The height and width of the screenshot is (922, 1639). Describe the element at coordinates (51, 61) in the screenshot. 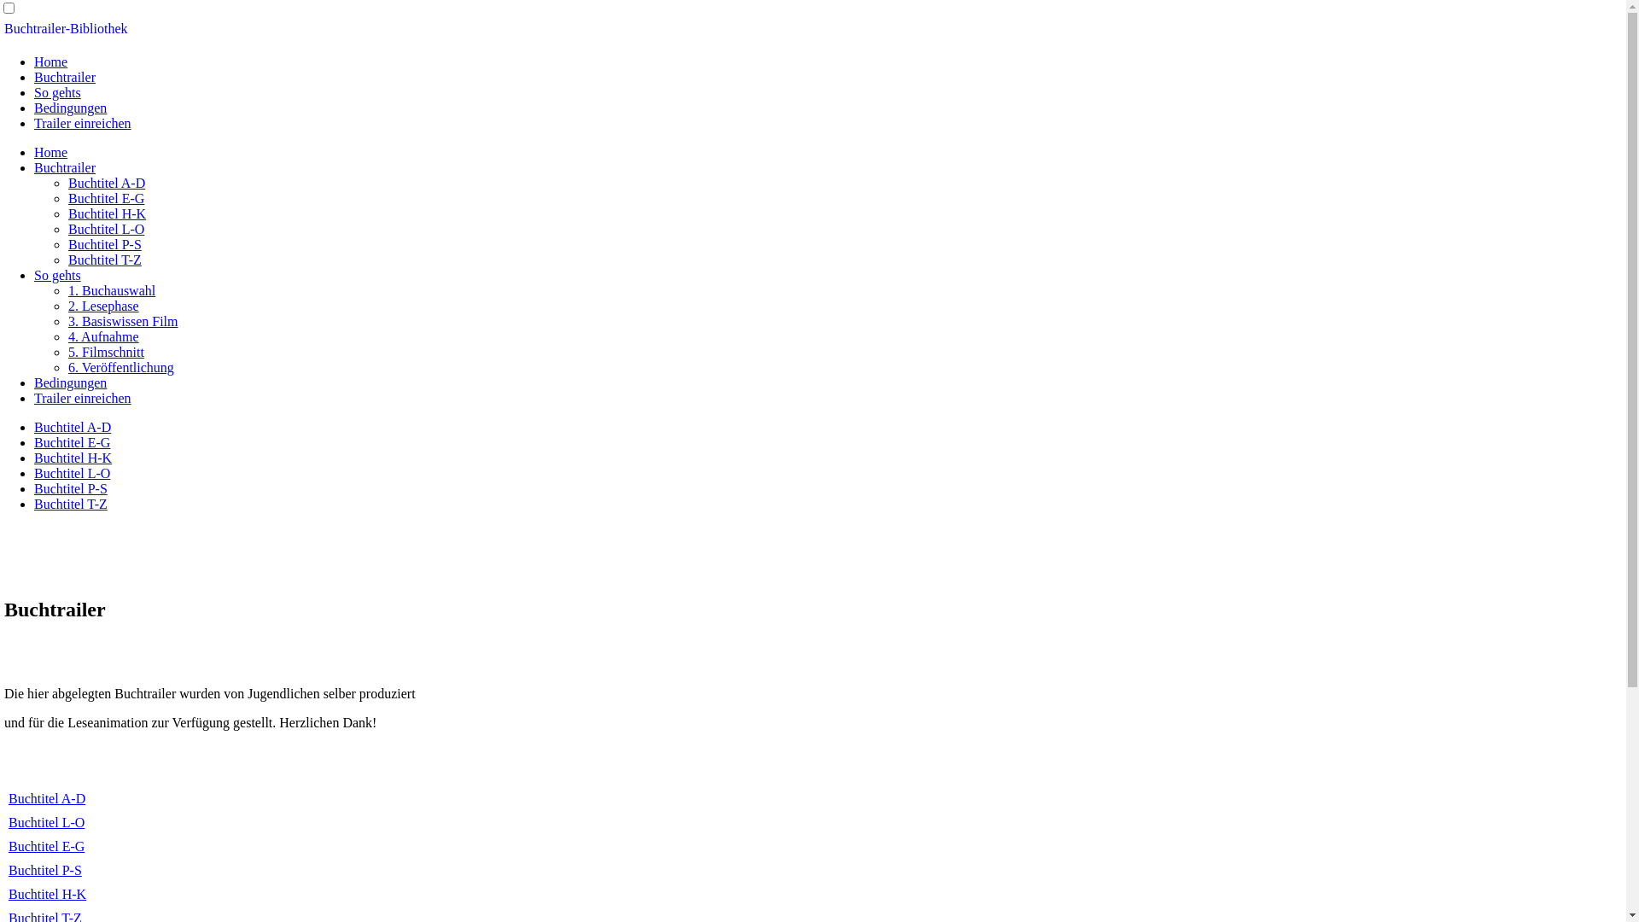

I see `Home` at that location.